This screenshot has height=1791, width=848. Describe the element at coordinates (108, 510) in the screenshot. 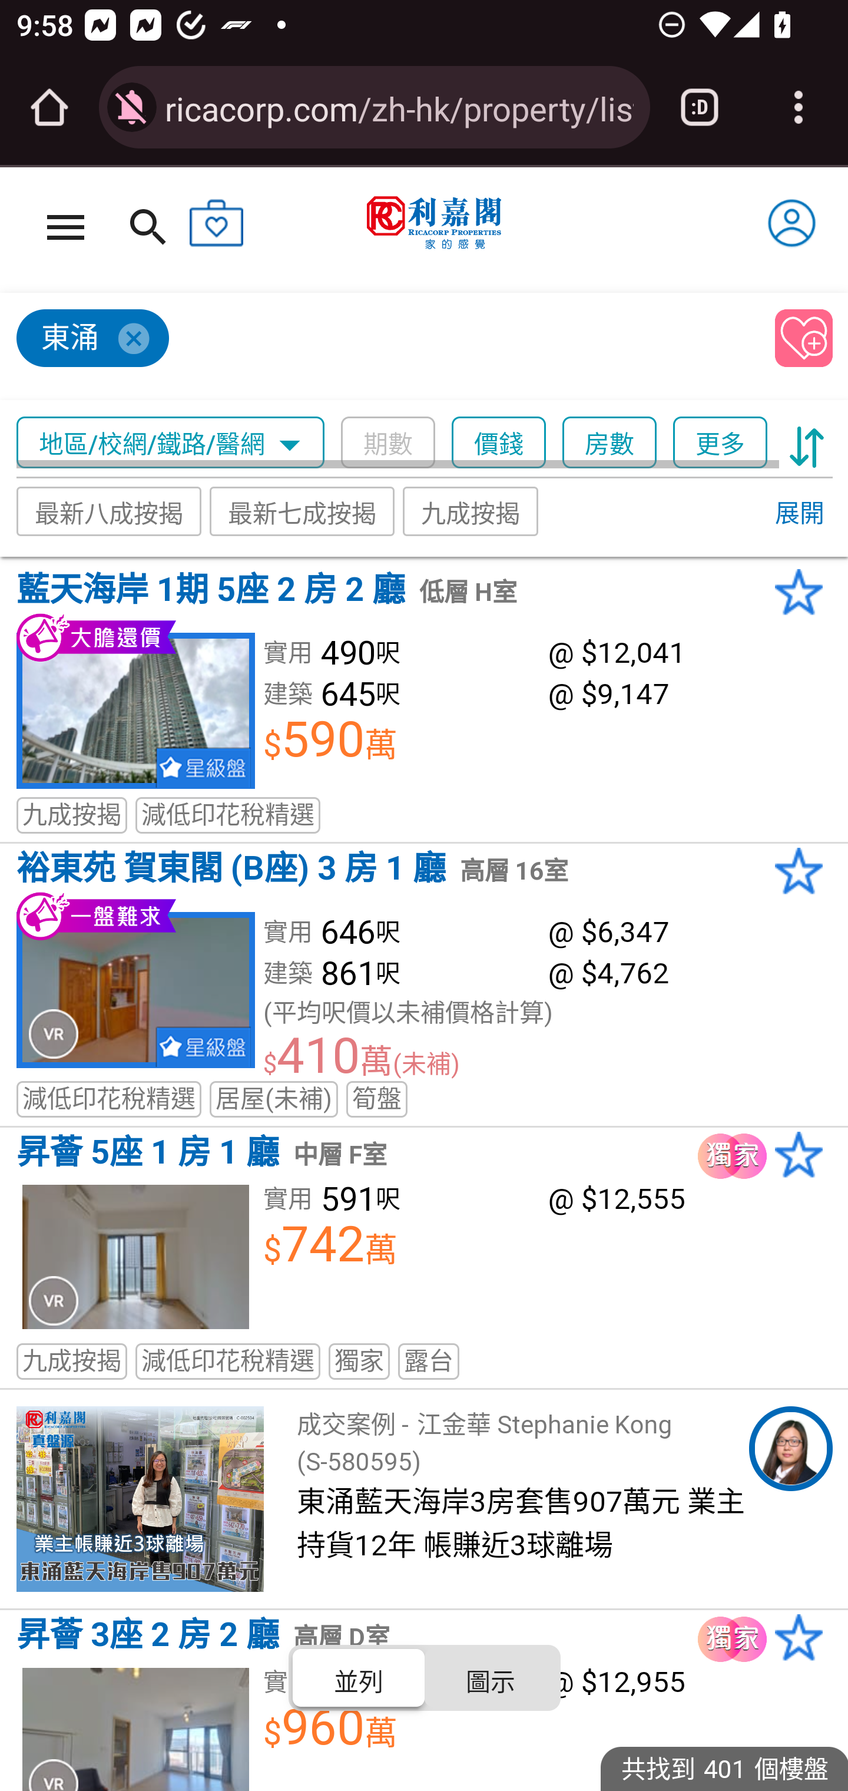

I see `最新八成按揭` at that location.